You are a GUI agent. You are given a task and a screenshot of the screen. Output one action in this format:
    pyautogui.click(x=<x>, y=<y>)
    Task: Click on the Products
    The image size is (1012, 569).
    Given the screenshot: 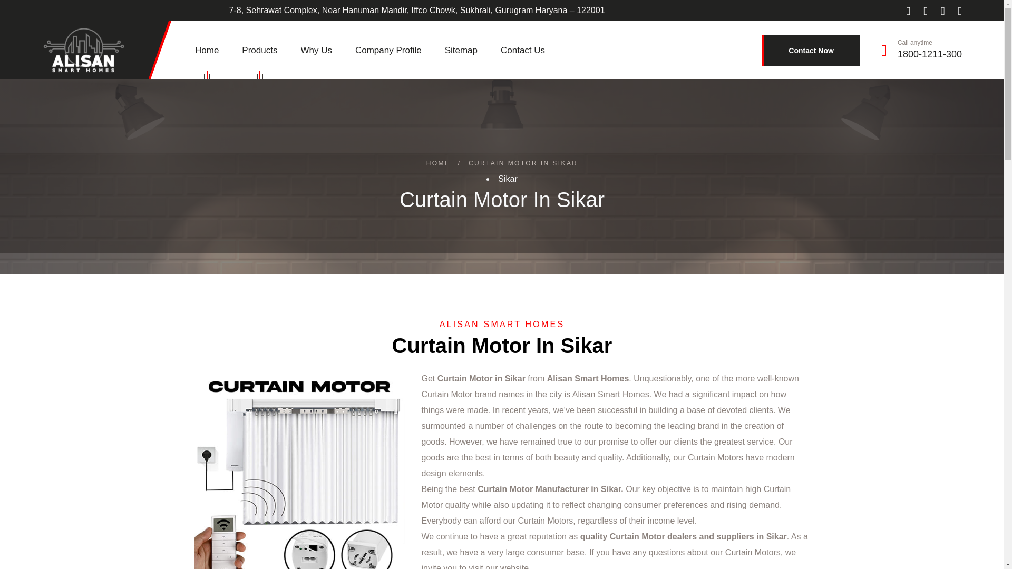 What is the action you would take?
    pyautogui.click(x=259, y=51)
    